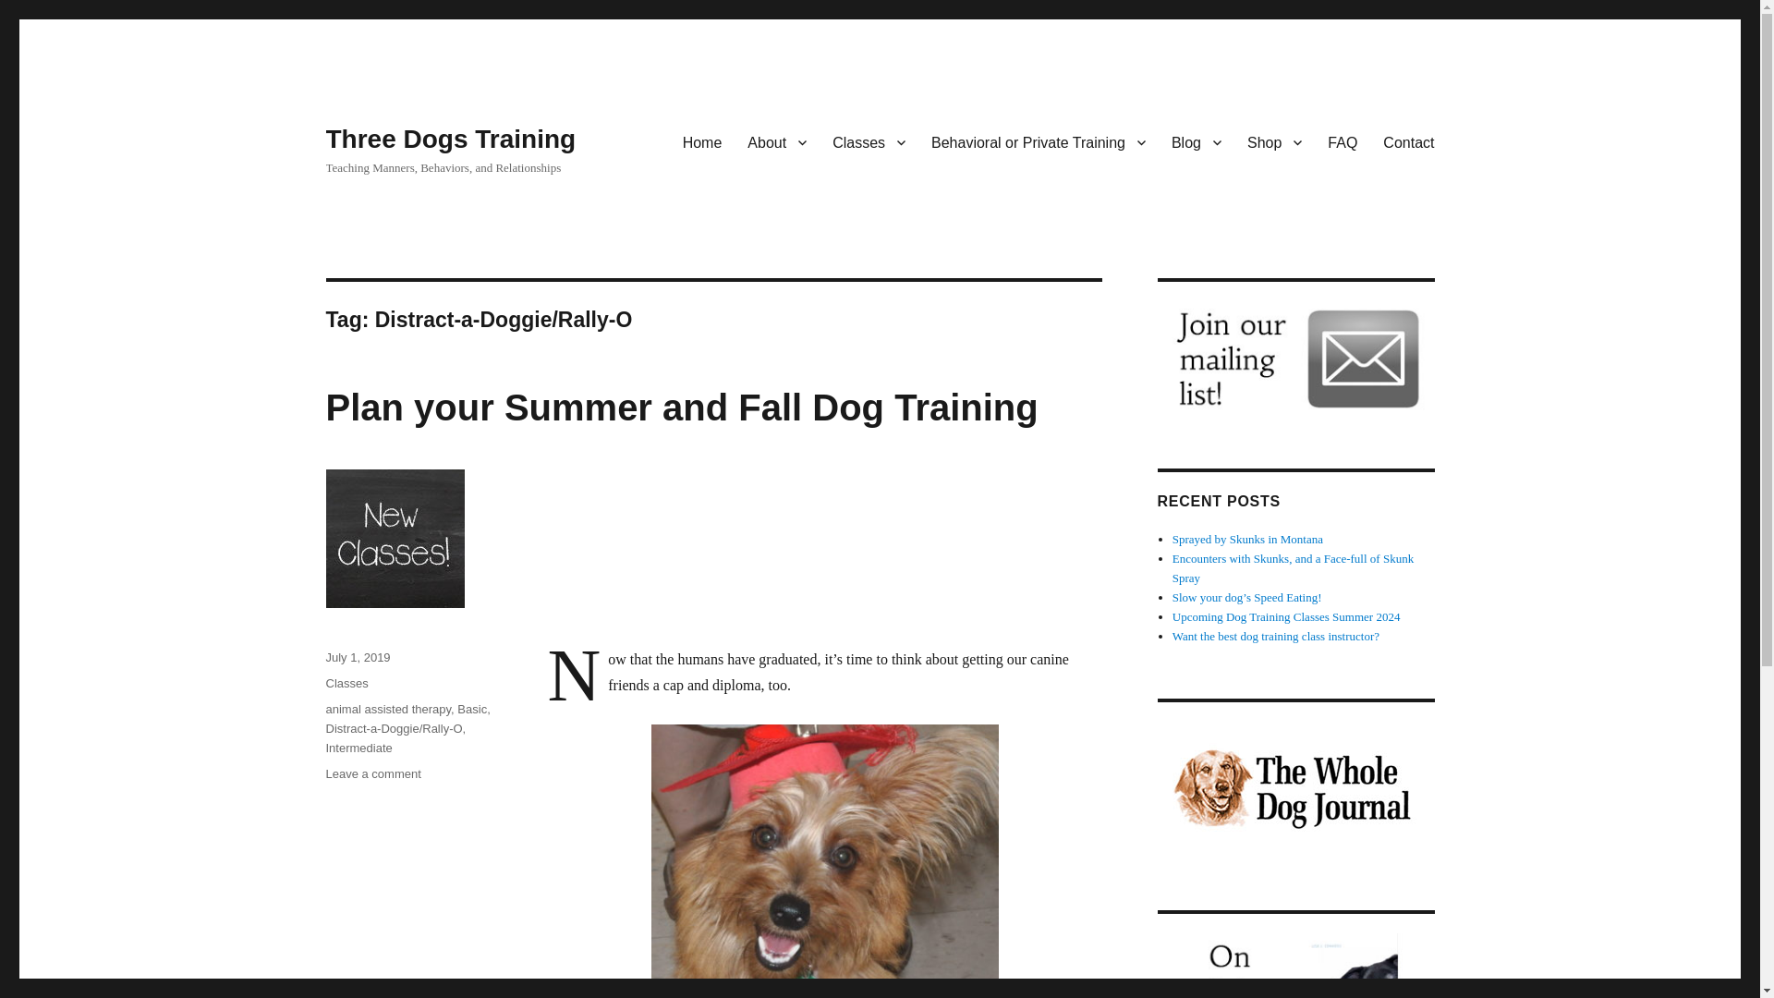 Image resolution: width=1774 pixels, height=998 pixels. What do you see at coordinates (869, 141) in the screenshot?
I see `Classes` at bounding box center [869, 141].